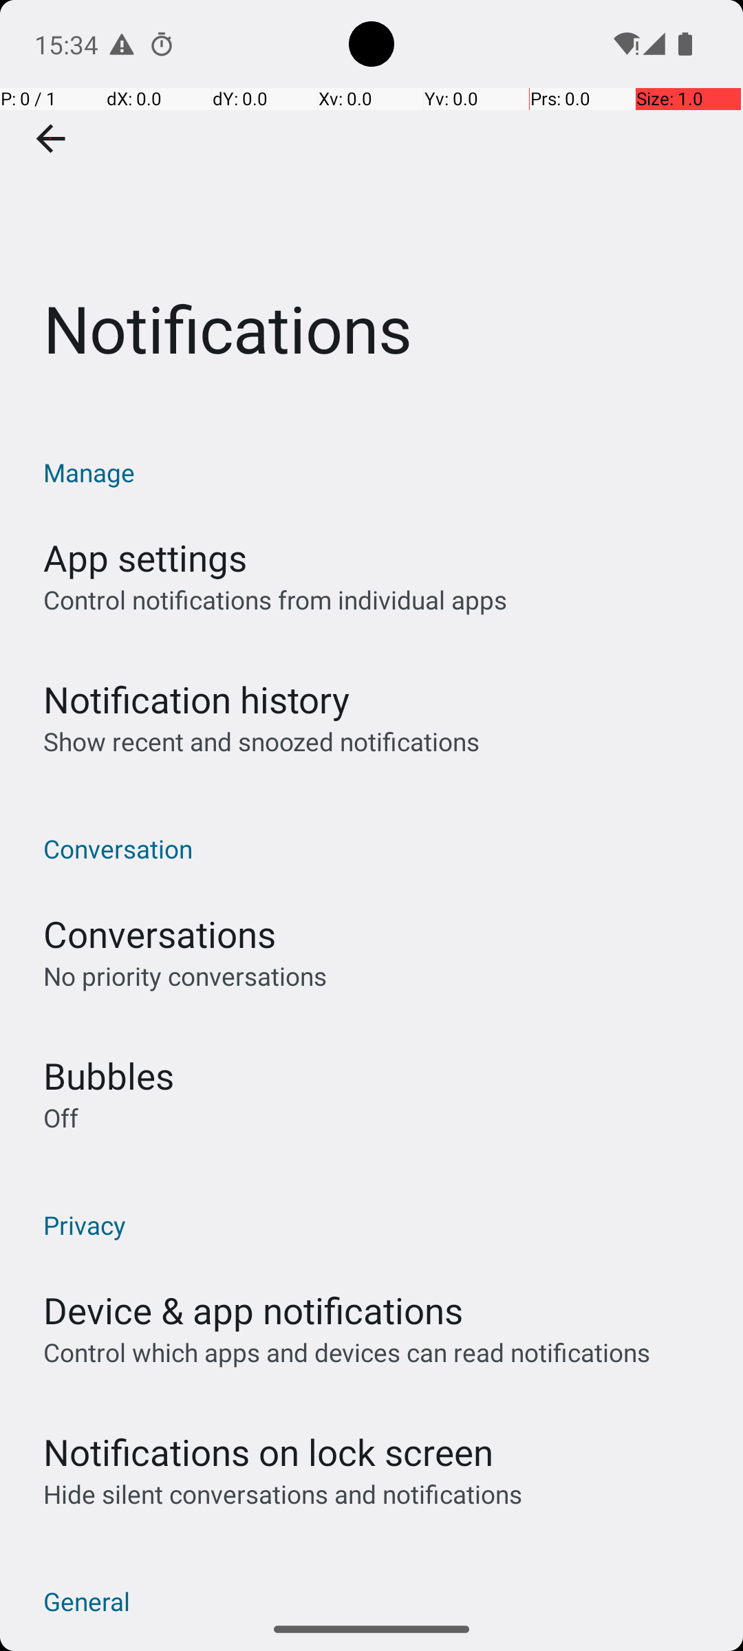 This screenshot has height=1651, width=743. Describe the element at coordinates (268, 1452) in the screenshot. I see `Notifications on lock screen` at that location.